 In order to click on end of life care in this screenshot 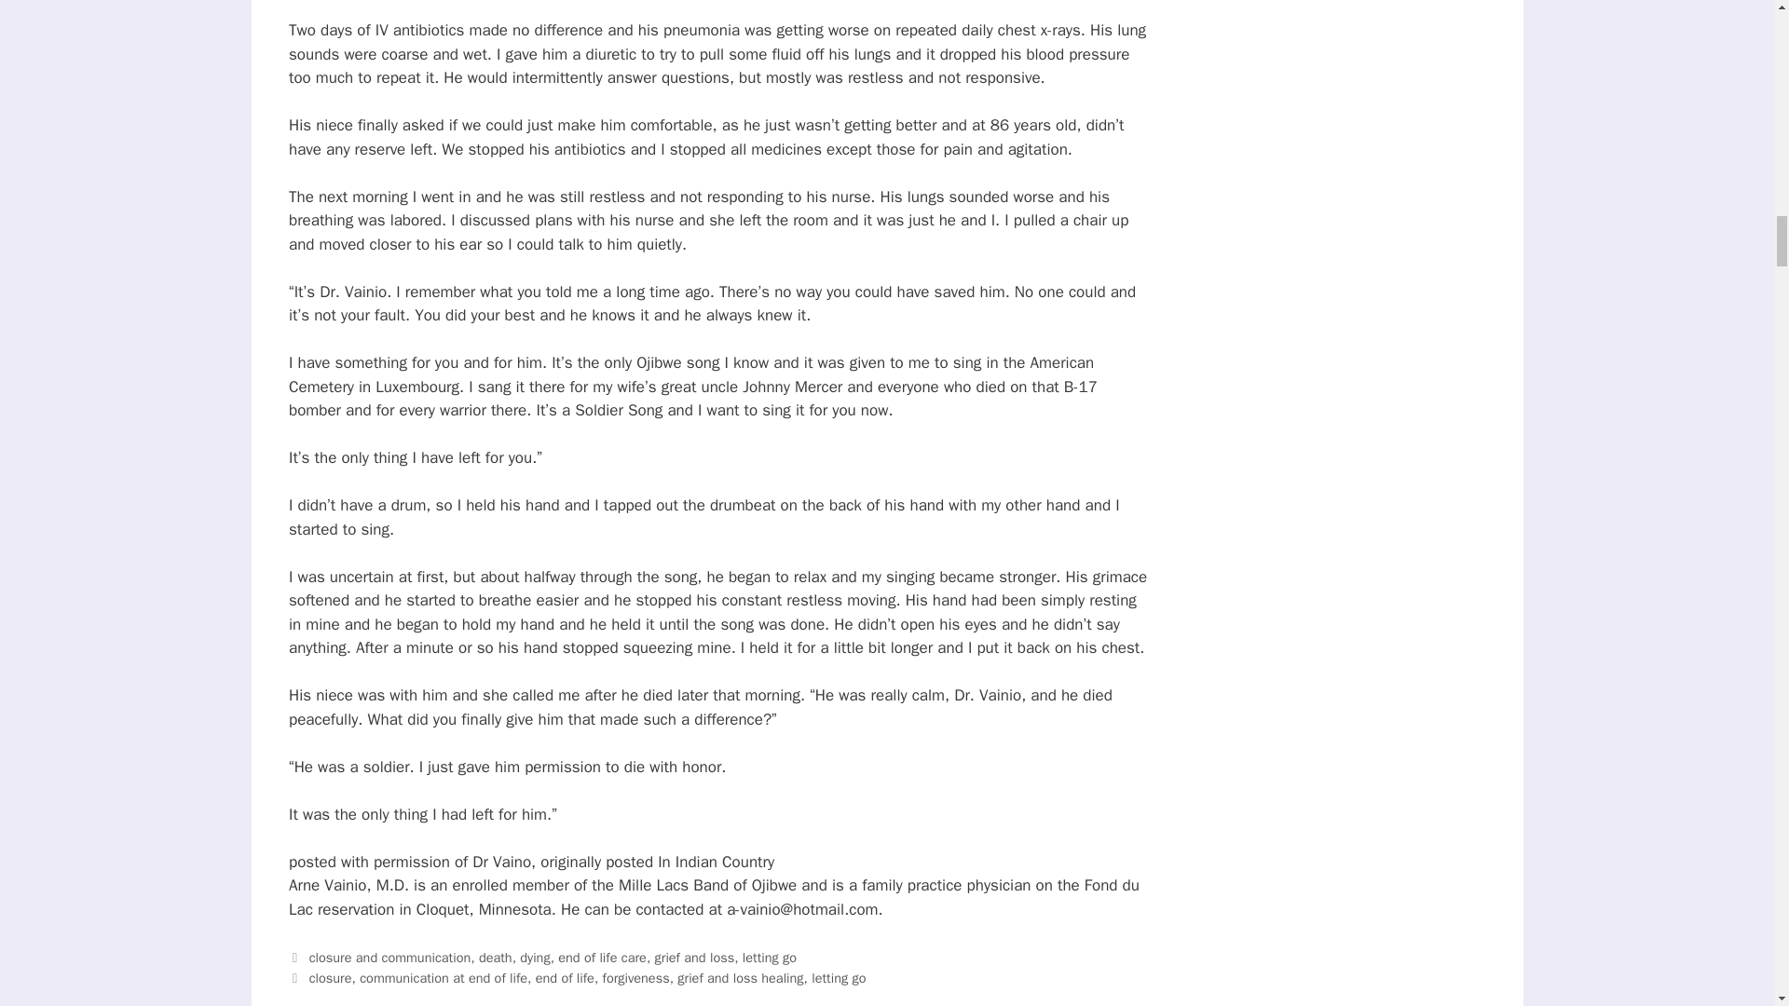, I will do `click(602, 958)`.